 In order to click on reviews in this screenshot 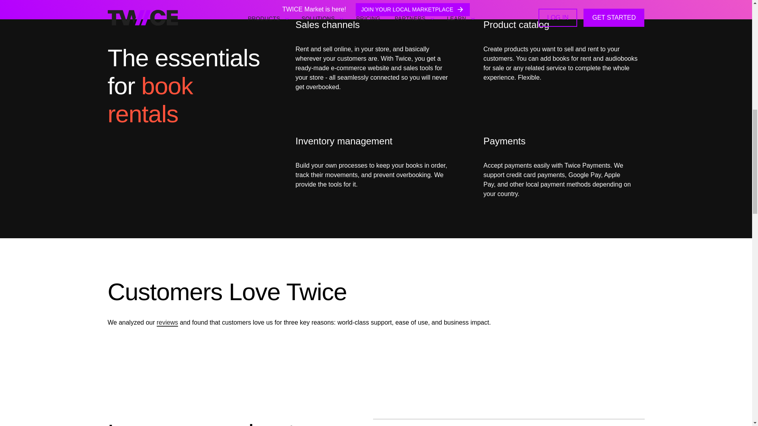, I will do `click(167, 323)`.